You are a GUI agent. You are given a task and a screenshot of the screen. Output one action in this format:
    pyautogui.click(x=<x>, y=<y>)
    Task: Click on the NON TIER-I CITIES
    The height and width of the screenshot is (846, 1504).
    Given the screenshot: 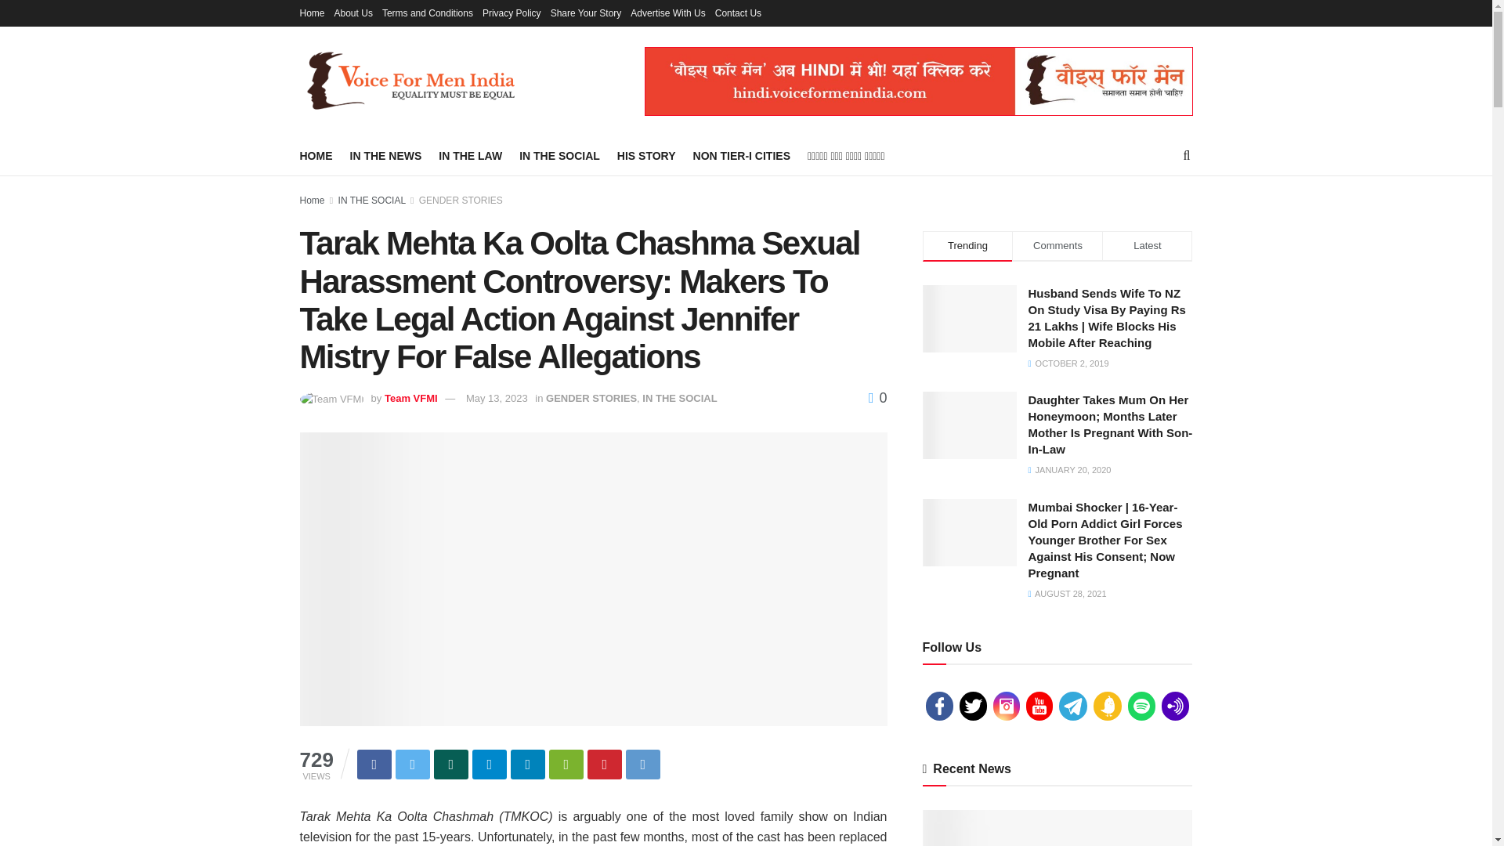 What is the action you would take?
    pyautogui.click(x=742, y=155)
    